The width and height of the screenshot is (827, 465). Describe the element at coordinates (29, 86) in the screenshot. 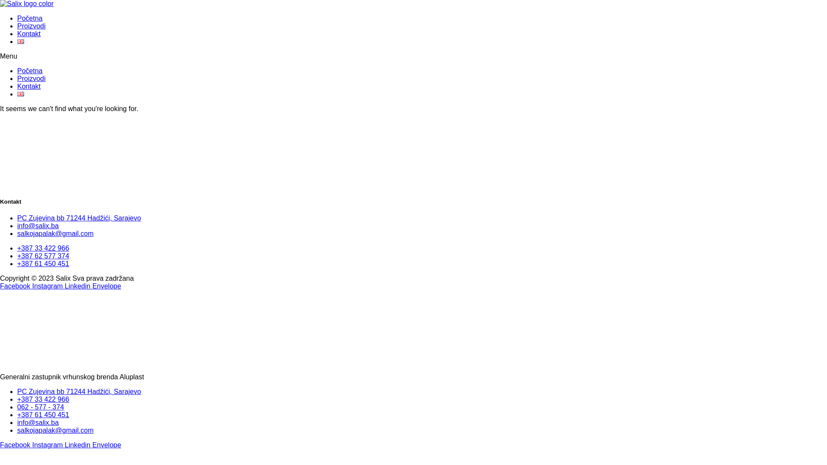

I see `Kontakt` at that location.